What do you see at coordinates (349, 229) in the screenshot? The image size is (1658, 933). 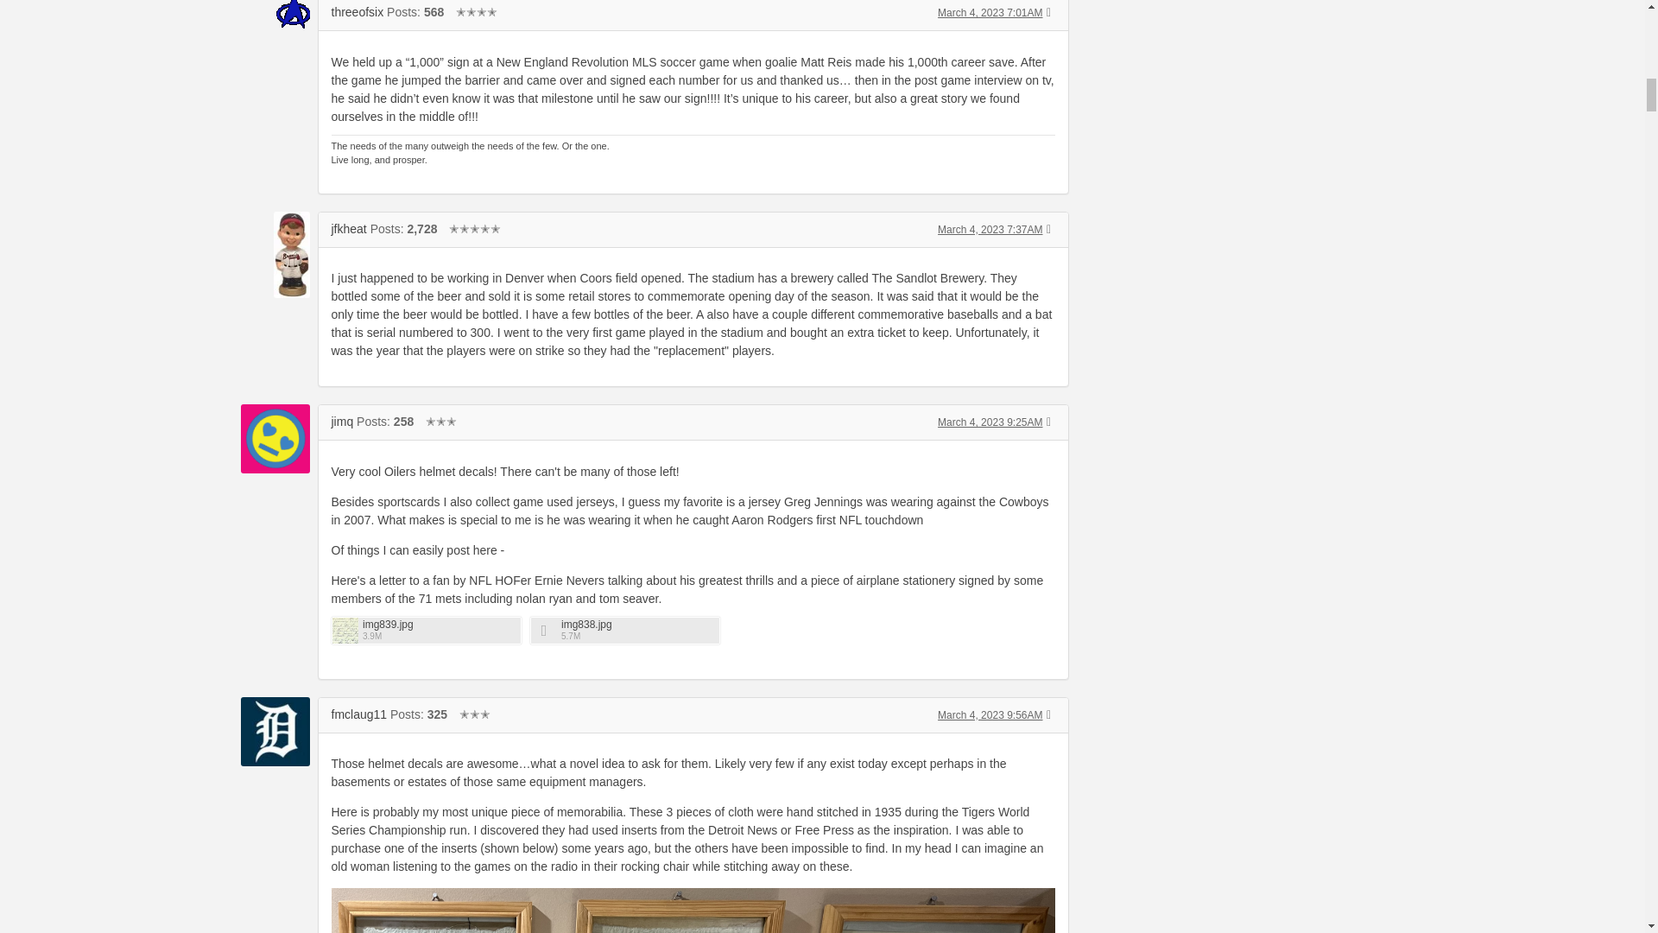 I see `jfkheat` at bounding box center [349, 229].